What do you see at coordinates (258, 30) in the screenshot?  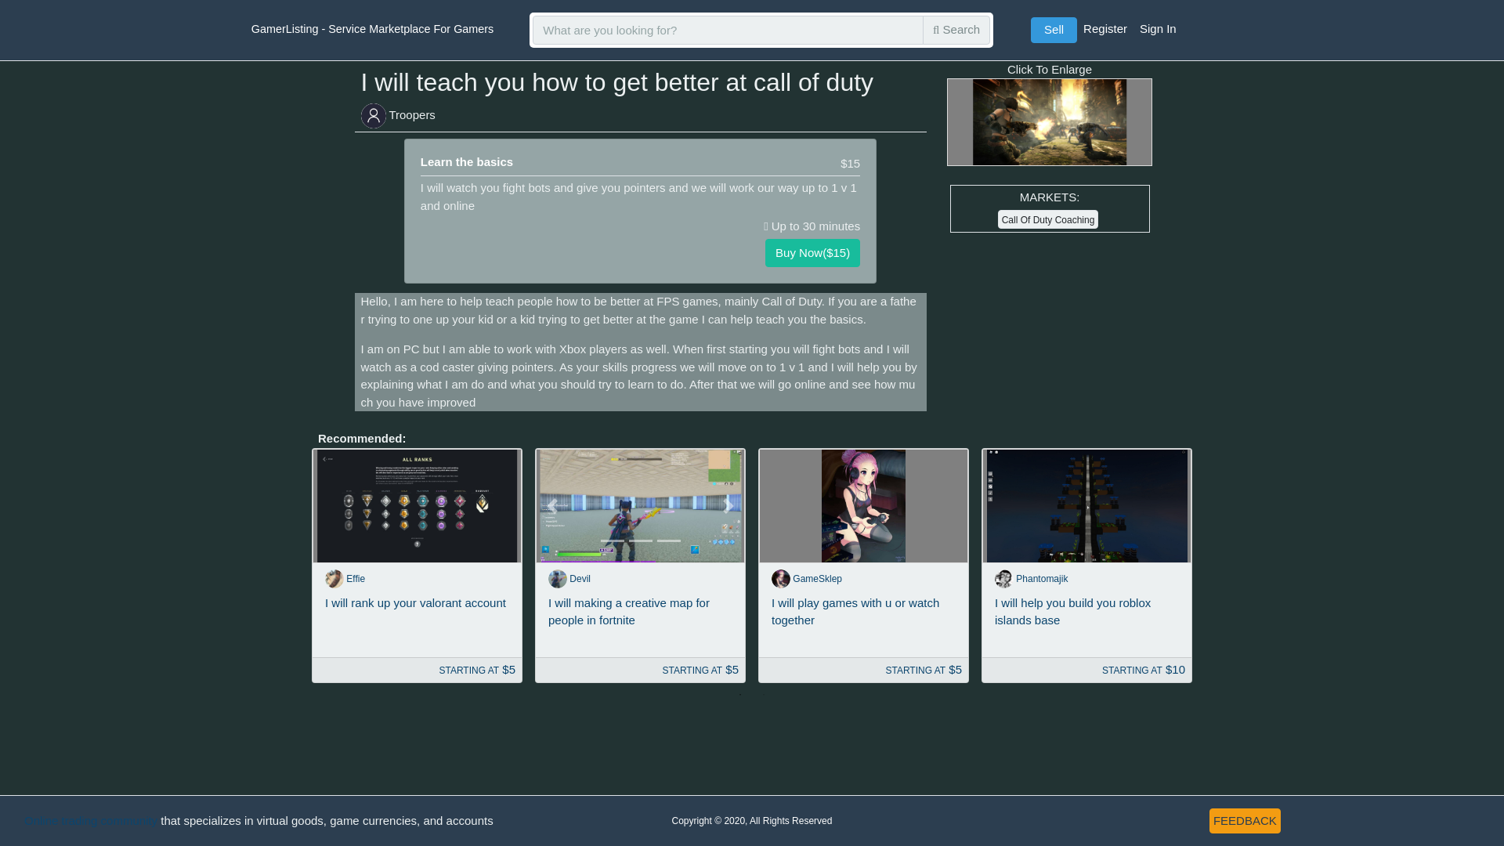 I see `GamerListing - Service Marketplace For Gamers` at bounding box center [258, 30].